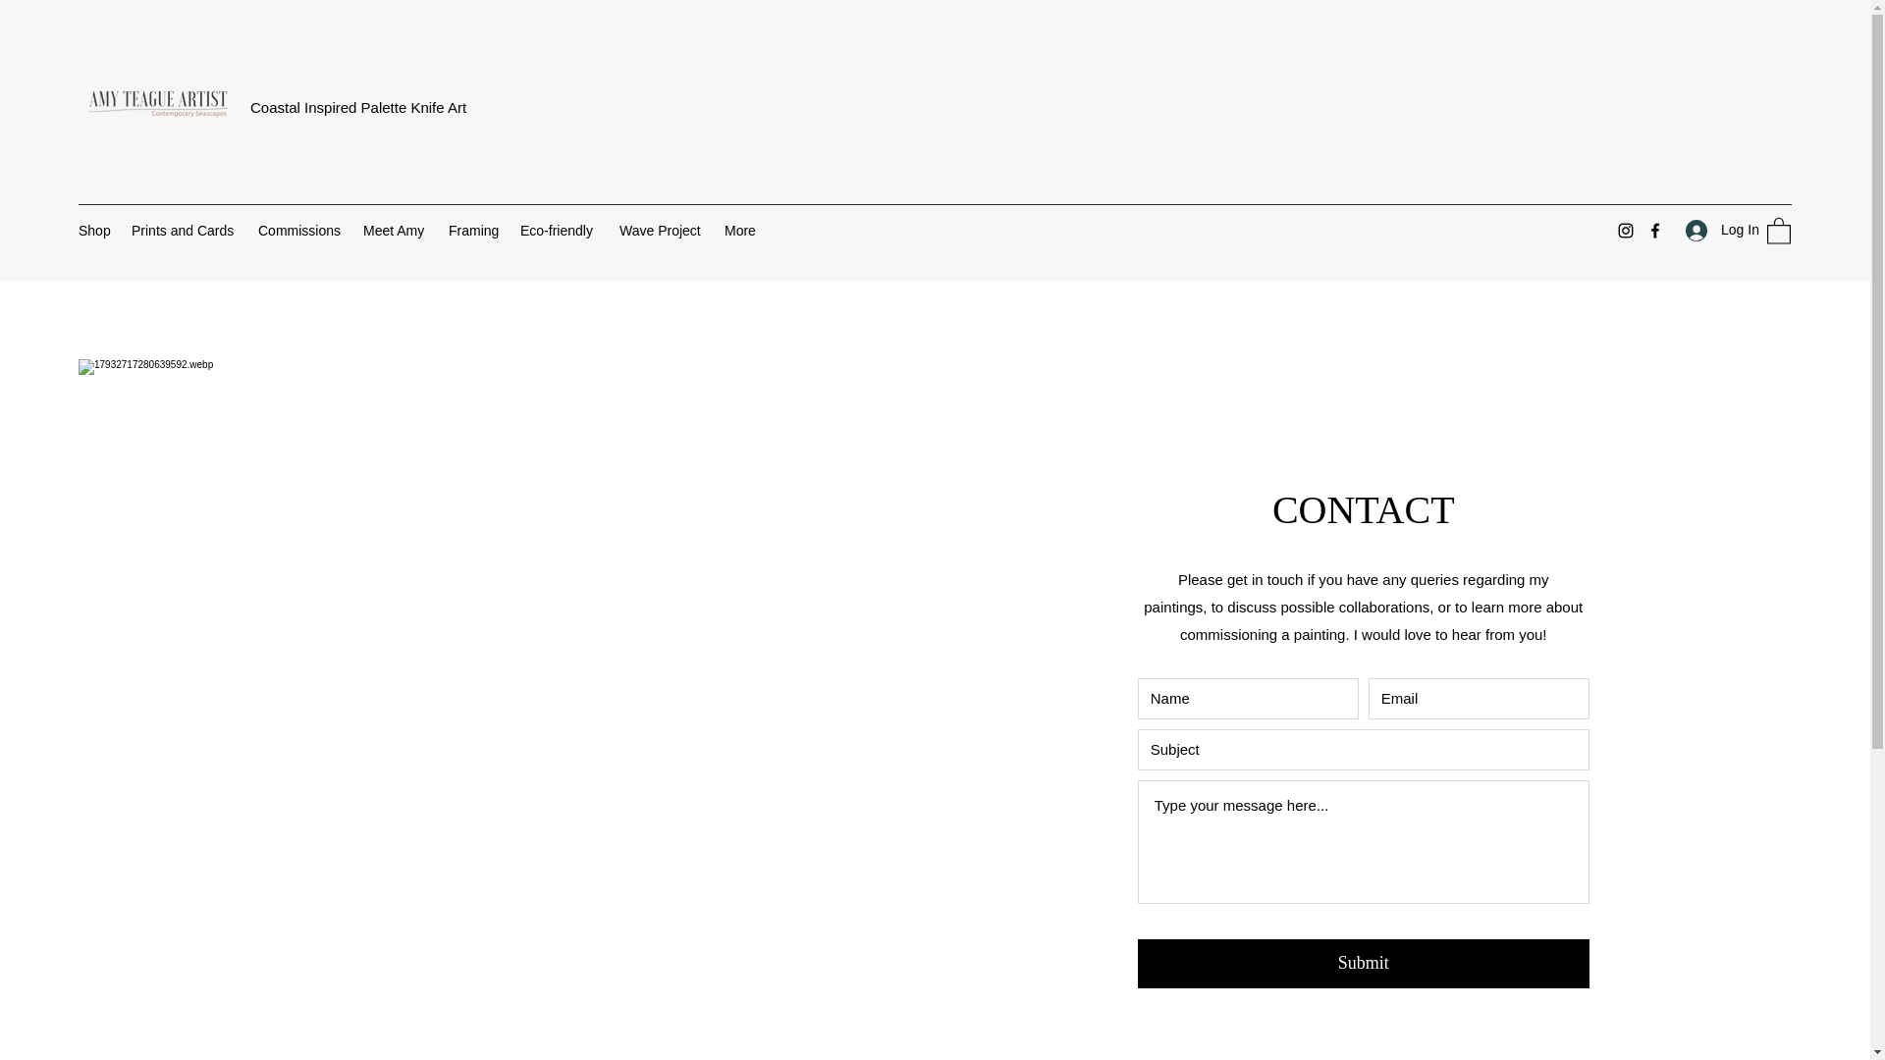  I want to click on Shop, so click(94, 230).